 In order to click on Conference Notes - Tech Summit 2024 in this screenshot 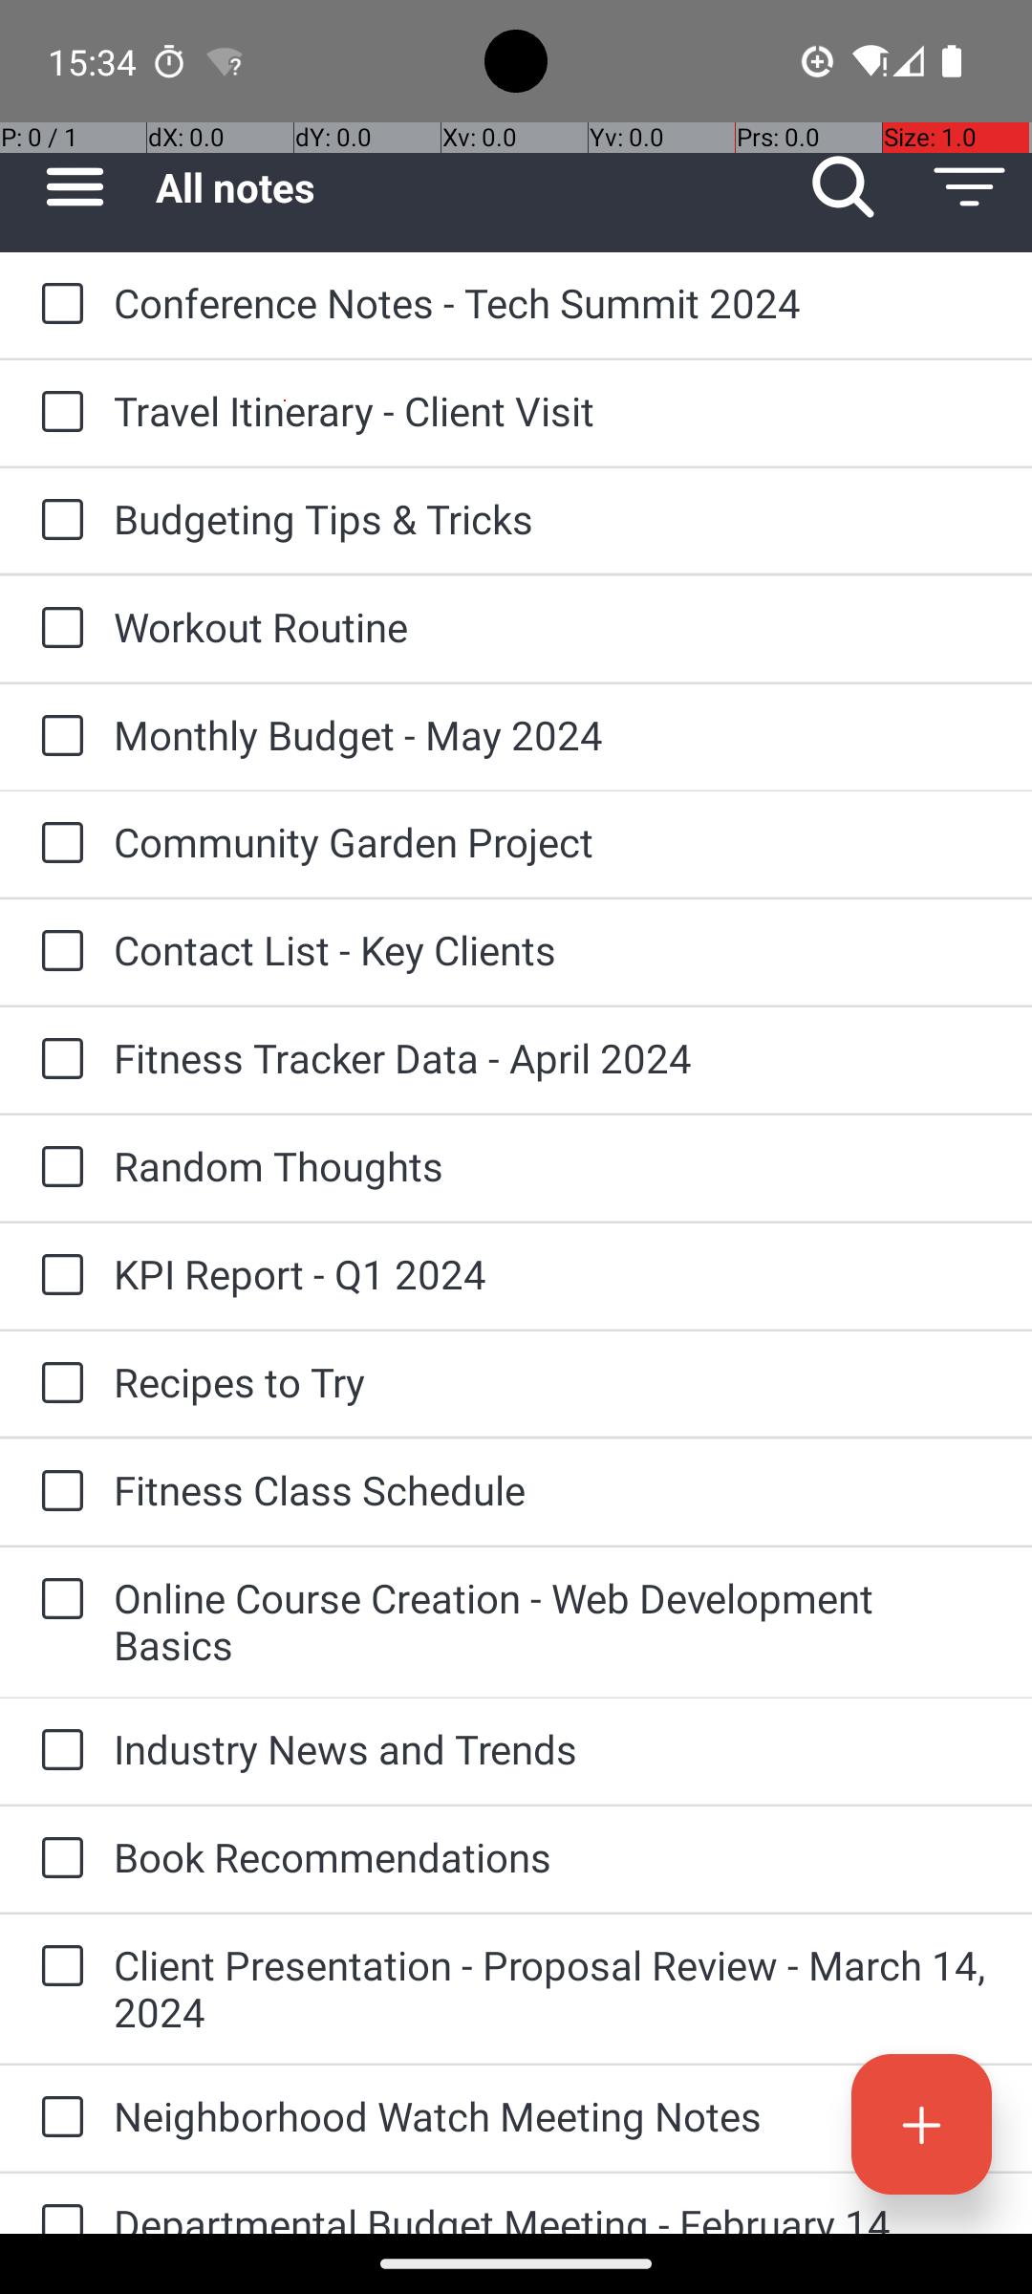, I will do `click(554, 302)`.